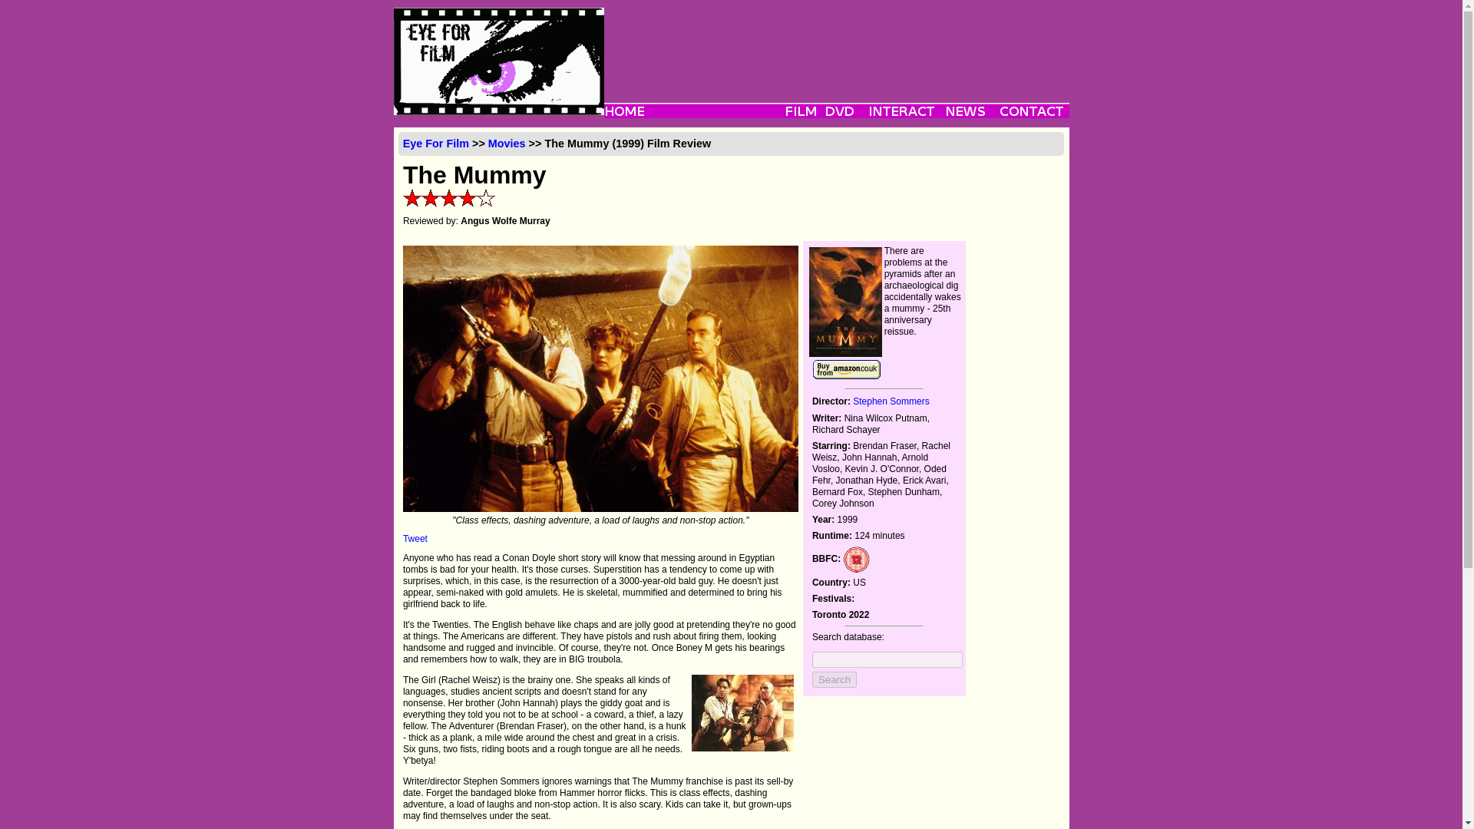 This screenshot has width=1474, height=829. Describe the element at coordinates (840, 614) in the screenshot. I see `Toronto 2022` at that location.